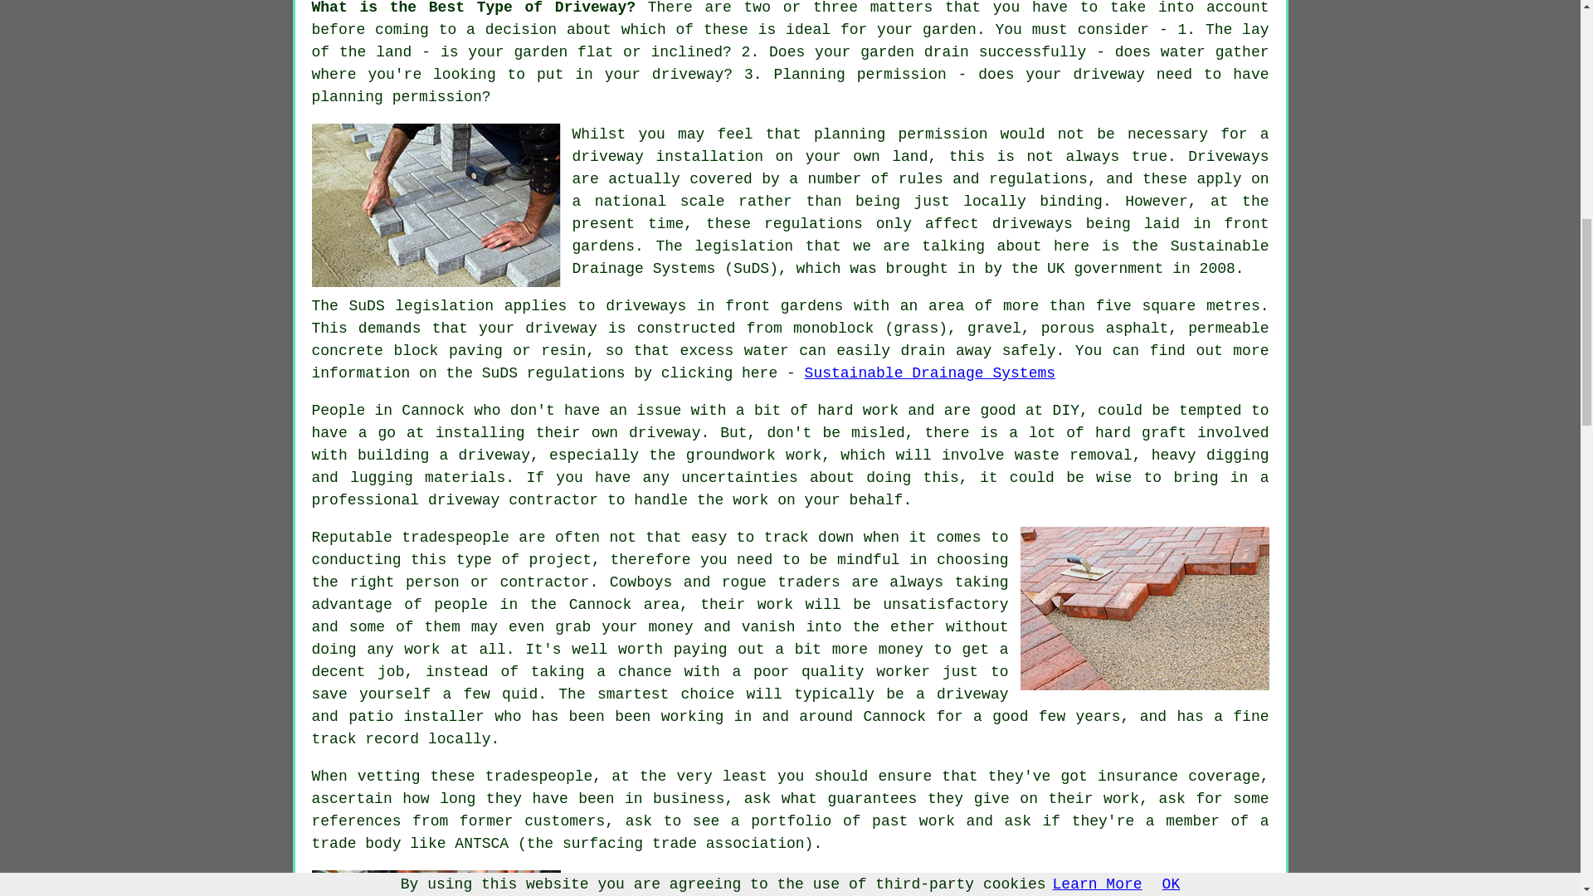  I want to click on Driveway Services Cannock, so click(1145, 608).